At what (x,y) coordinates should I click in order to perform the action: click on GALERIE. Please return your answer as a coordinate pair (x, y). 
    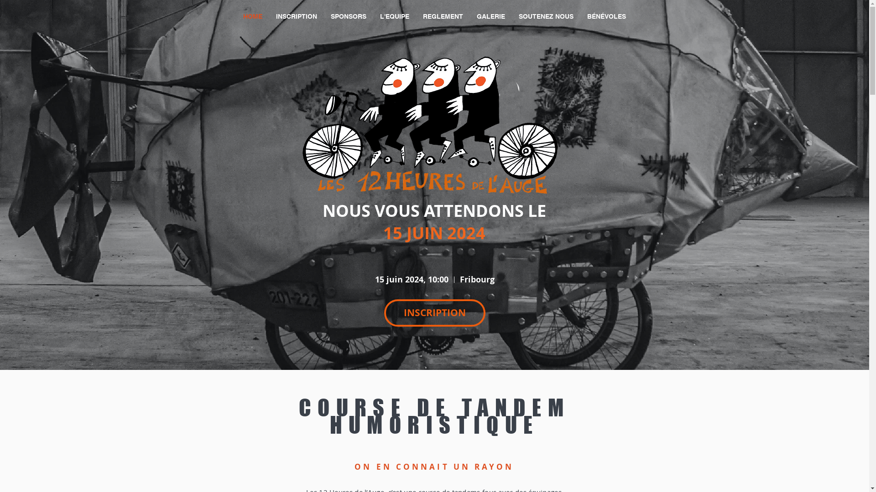
    Looking at the image, I should click on (491, 16).